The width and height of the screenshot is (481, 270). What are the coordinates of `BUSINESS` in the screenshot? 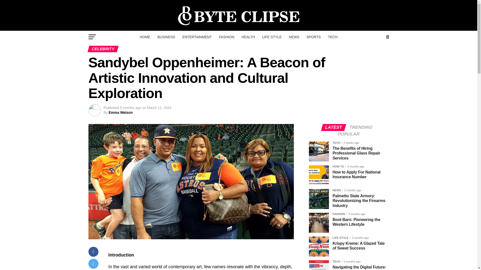 It's located at (166, 37).